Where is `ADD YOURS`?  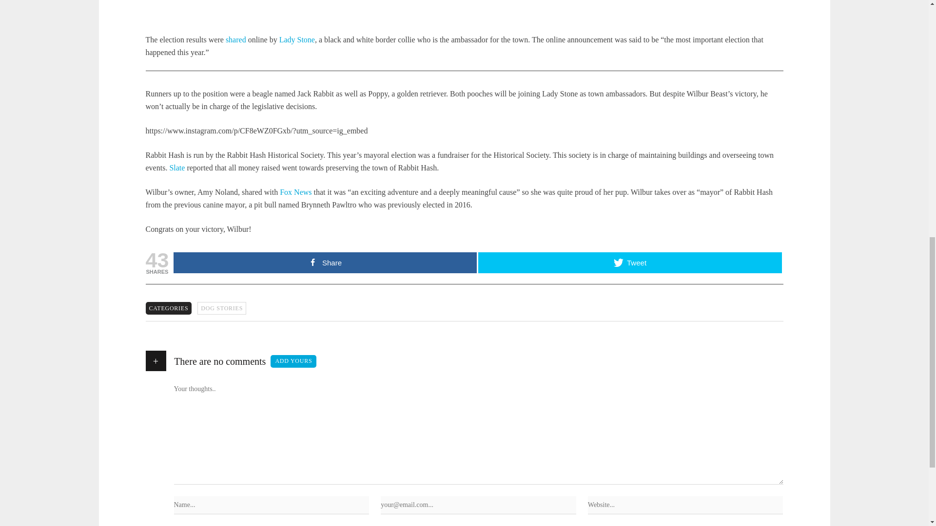
ADD YOURS is located at coordinates (293, 361).